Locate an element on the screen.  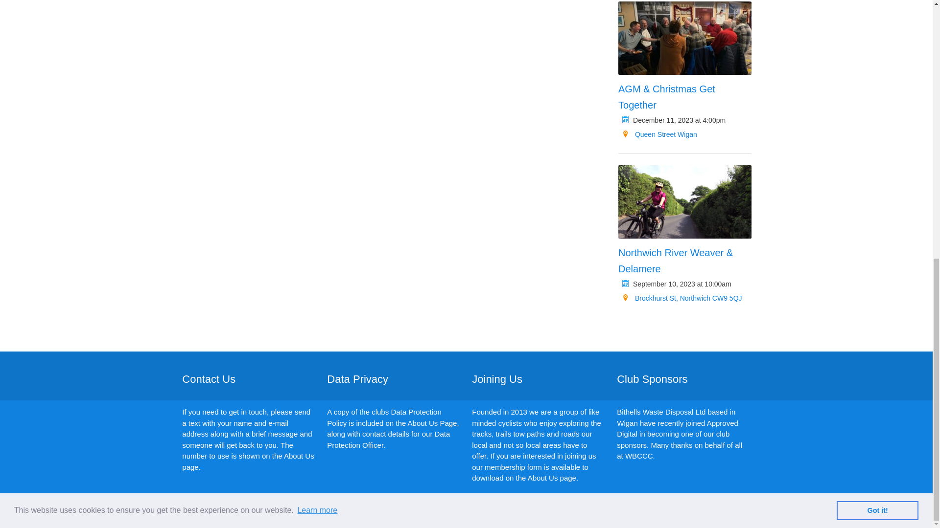
Brockhurst St, Northwich CW9 5QJ is located at coordinates (688, 298).